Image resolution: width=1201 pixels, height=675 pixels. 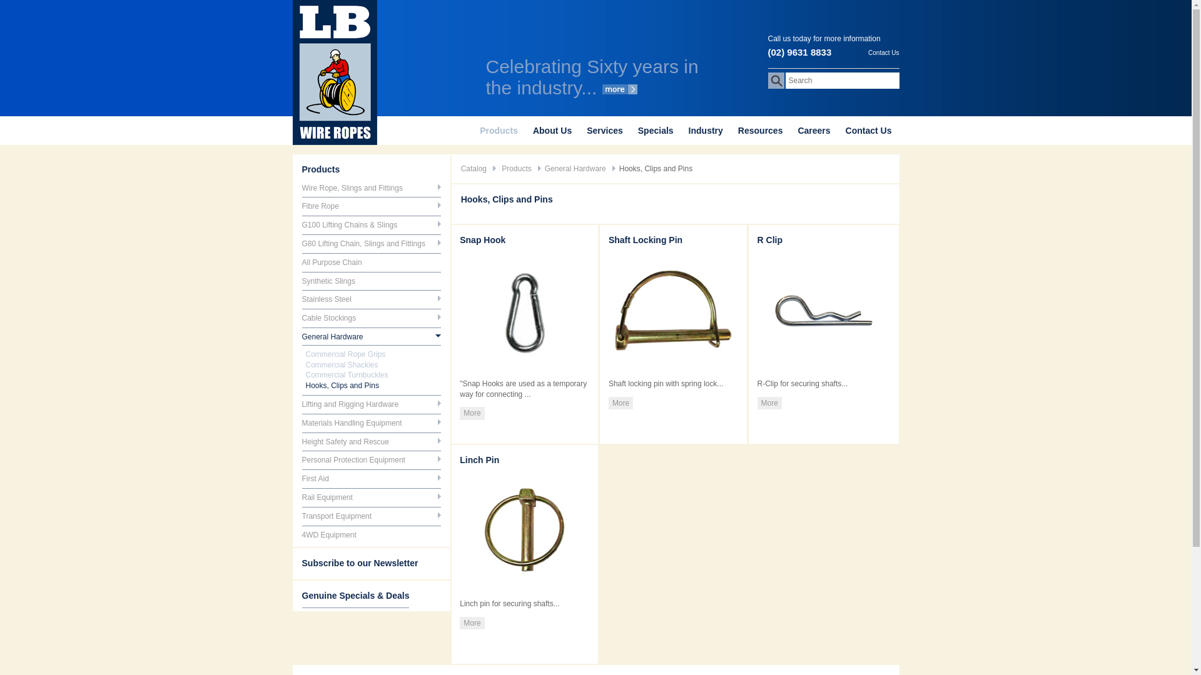 I want to click on Catalog, so click(x=474, y=169).